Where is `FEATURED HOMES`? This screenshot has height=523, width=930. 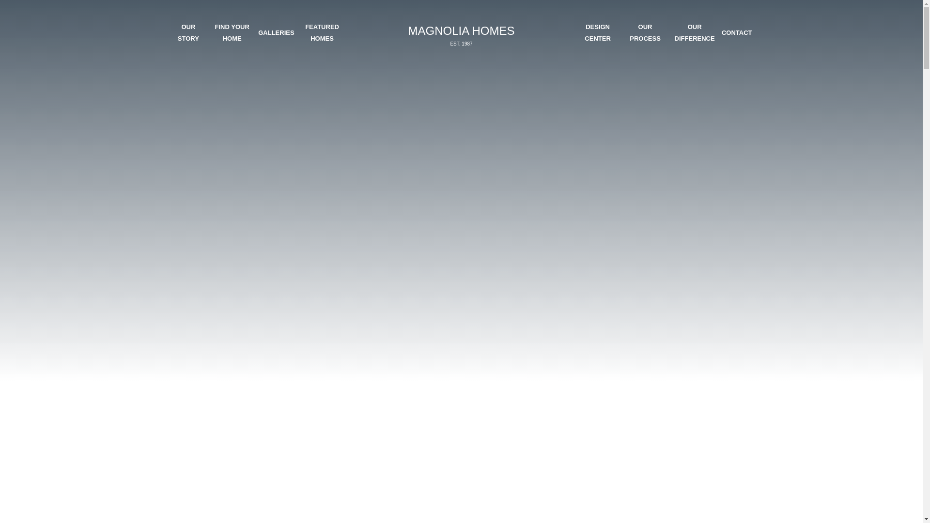
FEATURED HOMES is located at coordinates (645, 32).